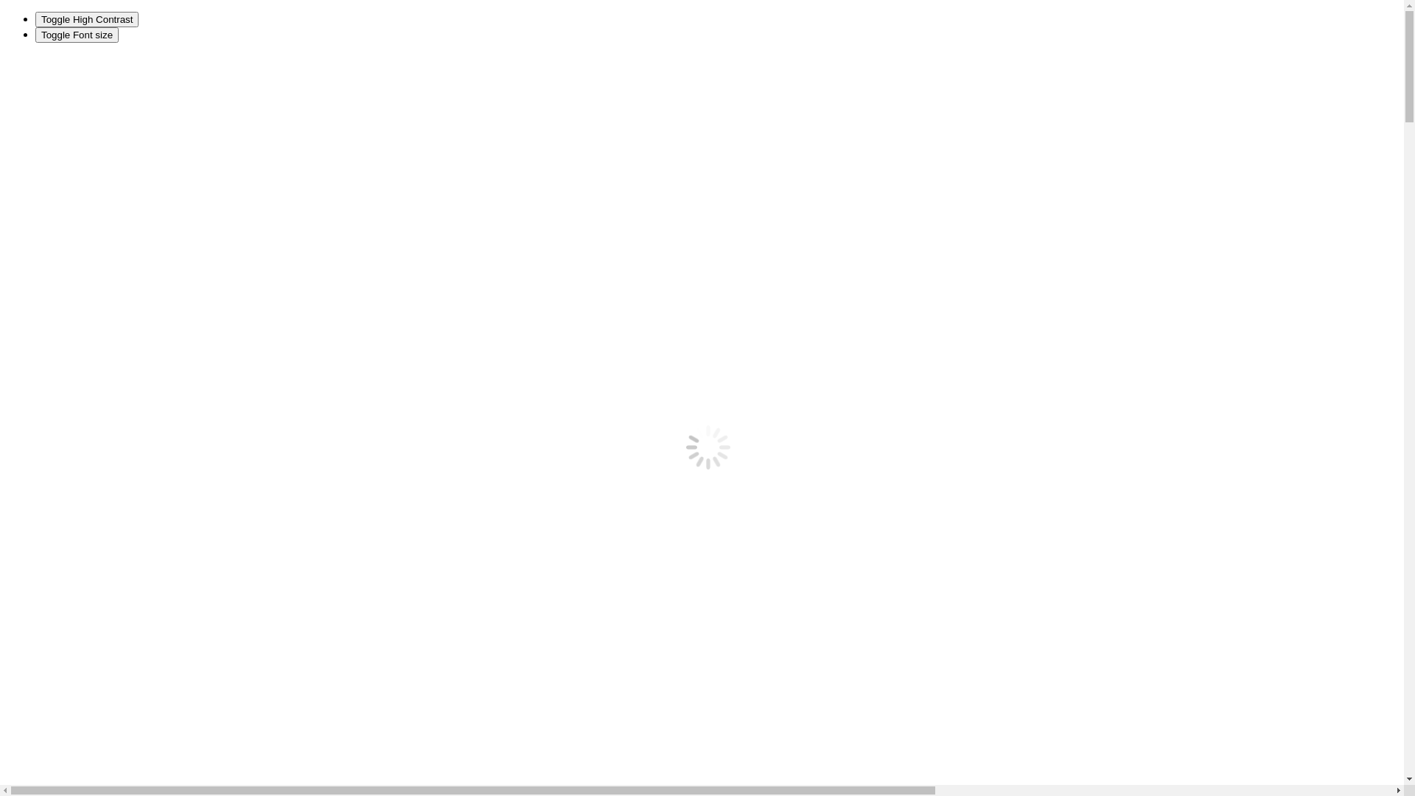  Describe the element at coordinates (68, 376) in the screenshot. I see `360 Academy` at that location.